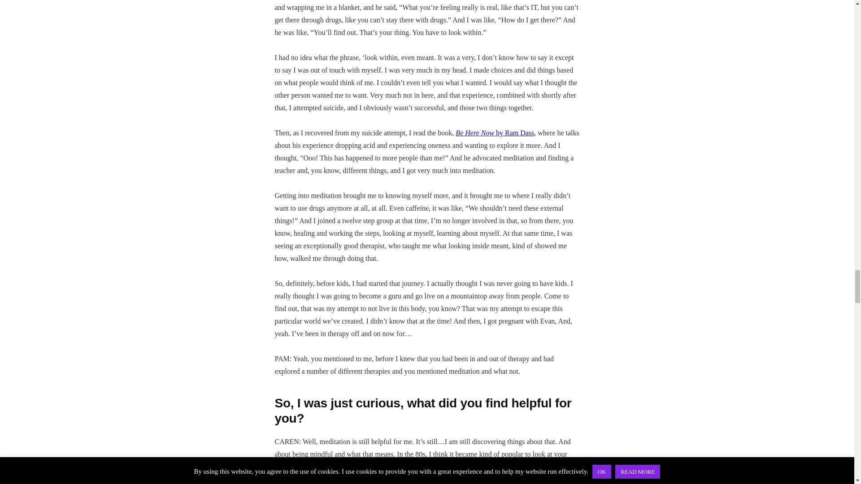 The width and height of the screenshot is (861, 484). What do you see at coordinates (494, 133) in the screenshot?
I see `Be Here Now by Ram Dass` at bounding box center [494, 133].